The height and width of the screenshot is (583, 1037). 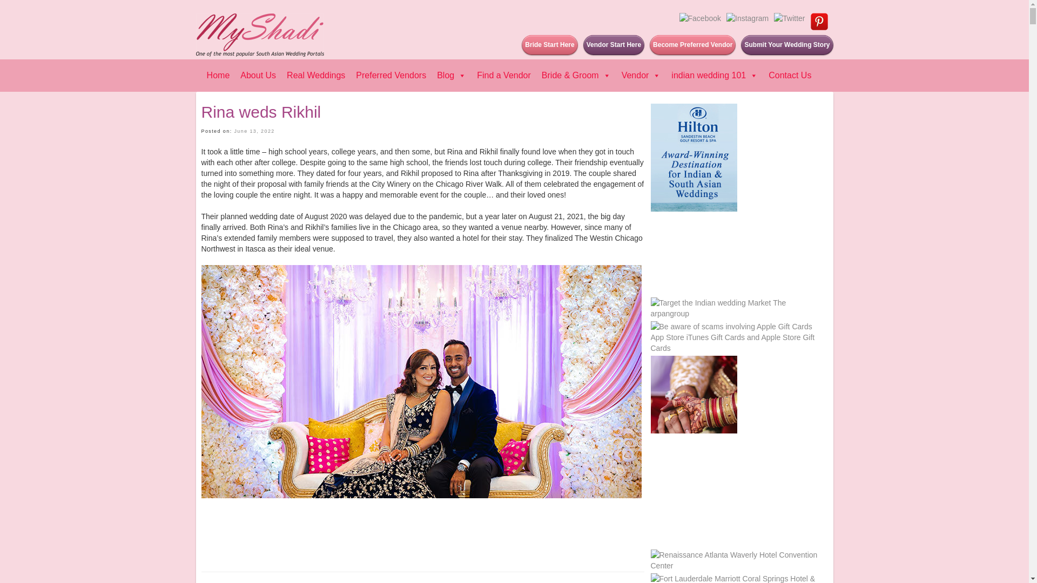 I want to click on Instagram, so click(x=748, y=18).